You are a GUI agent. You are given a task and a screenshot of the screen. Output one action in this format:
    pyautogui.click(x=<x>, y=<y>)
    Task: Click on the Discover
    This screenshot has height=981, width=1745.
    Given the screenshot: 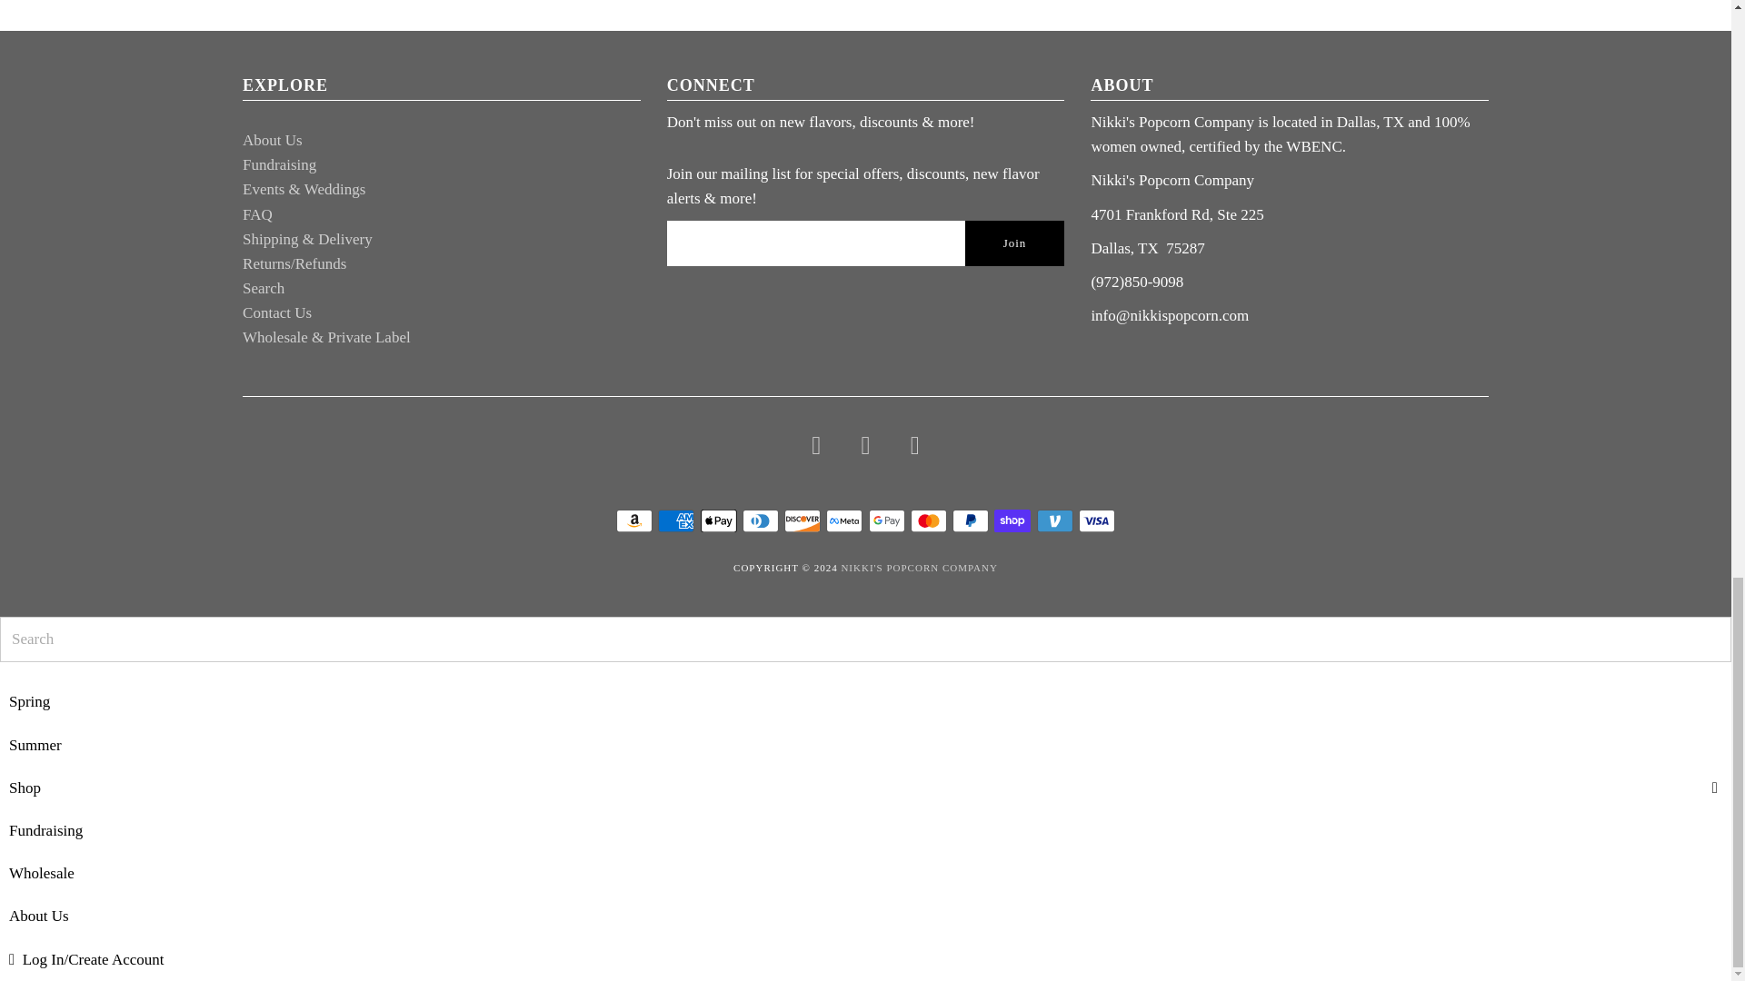 What is the action you would take?
    pyautogui.click(x=802, y=520)
    